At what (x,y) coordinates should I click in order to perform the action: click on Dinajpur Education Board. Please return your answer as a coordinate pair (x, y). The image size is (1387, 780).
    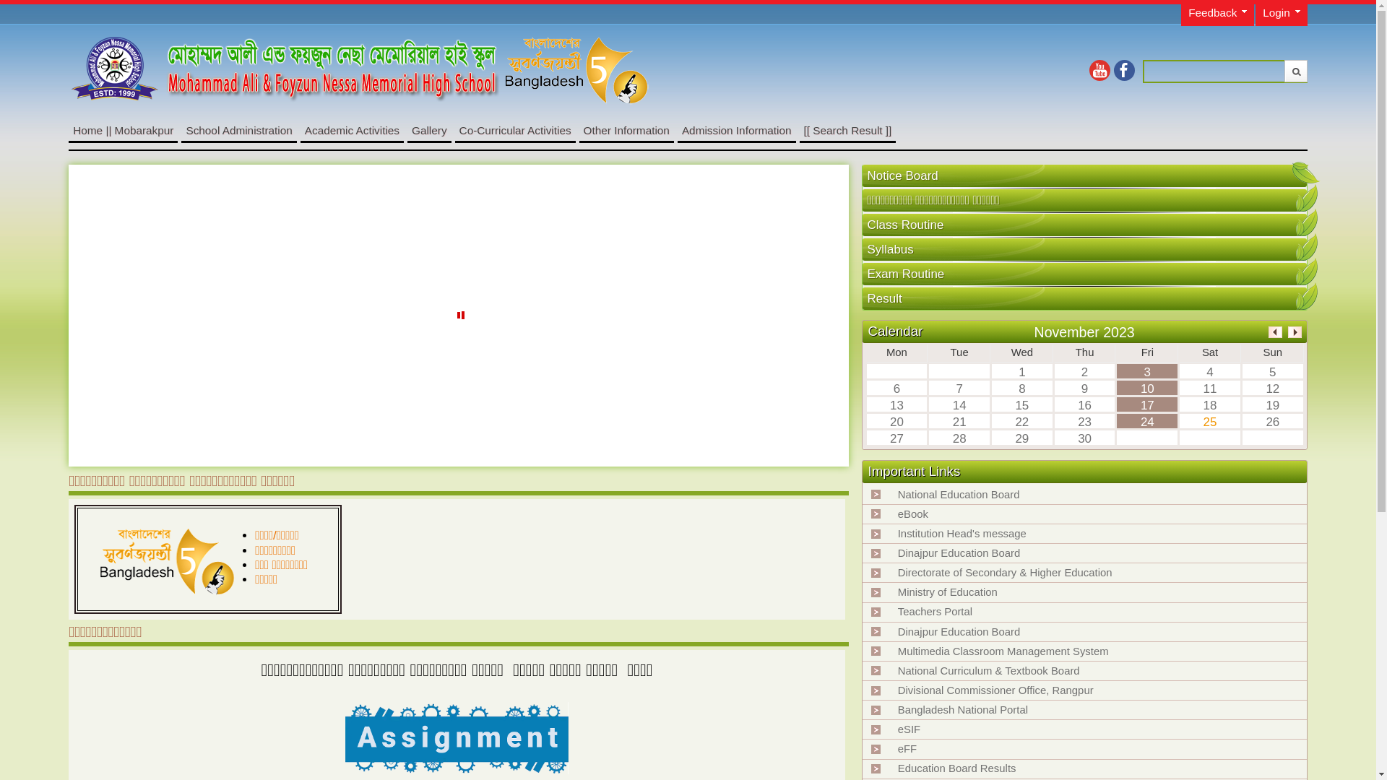
    Looking at the image, I should click on (959, 631).